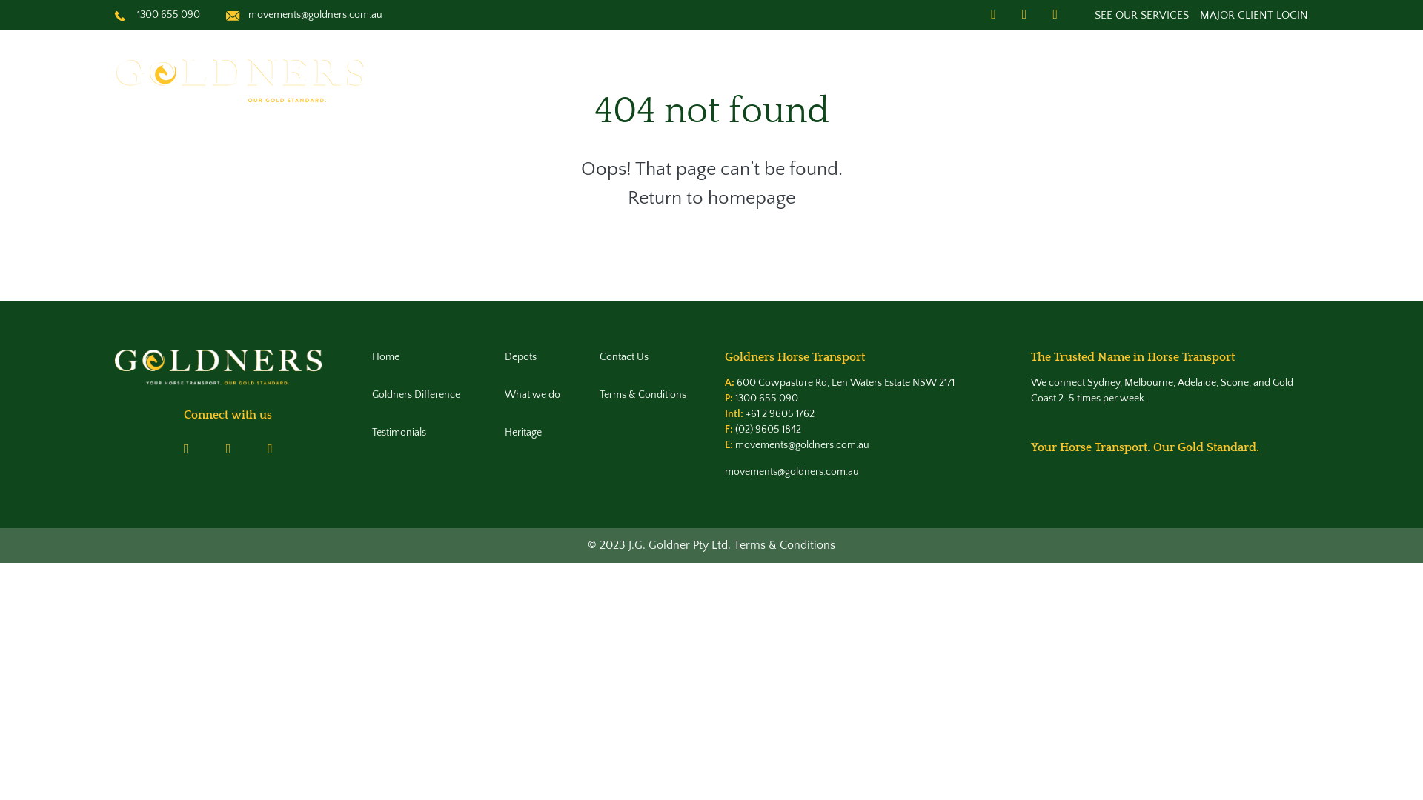 The image size is (1423, 800). Describe the element at coordinates (419, 433) in the screenshot. I see `Testimonials` at that location.